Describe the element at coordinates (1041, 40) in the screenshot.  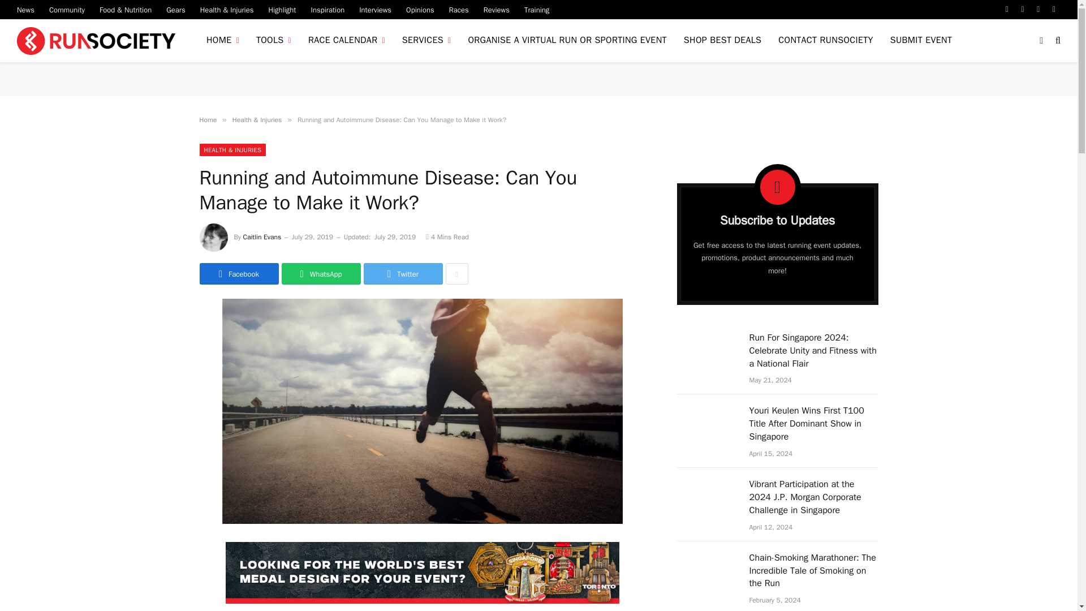
I see `Switch to Dark Design - easier on eyes.` at that location.